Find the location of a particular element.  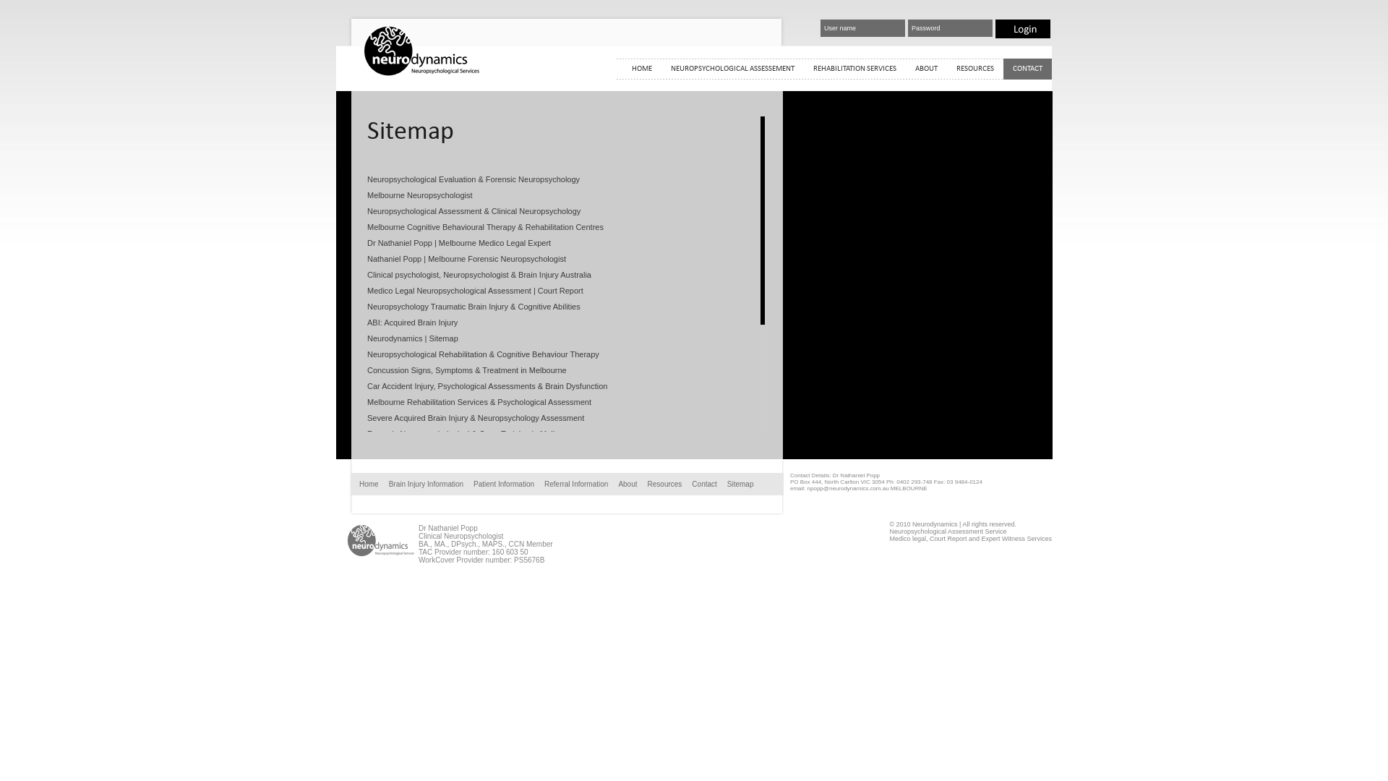

Melbourne Rehabilitation Services & Psychological Assessment is located at coordinates (479, 402).